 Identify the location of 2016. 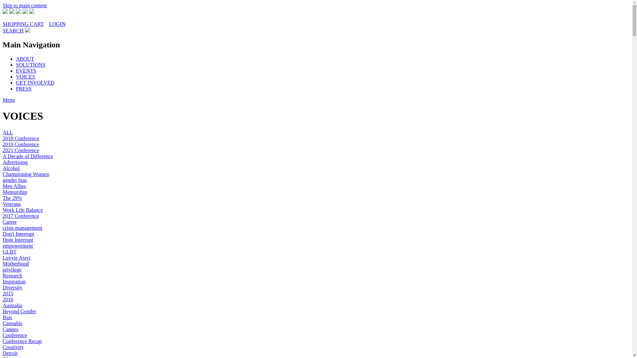
(8, 300).